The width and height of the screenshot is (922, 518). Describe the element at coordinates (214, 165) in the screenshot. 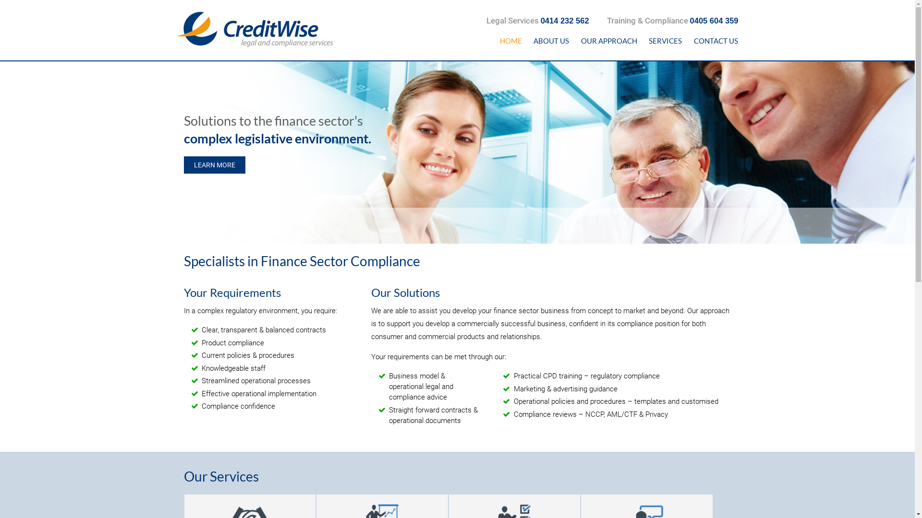

I see `LEARN MORE` at that location.